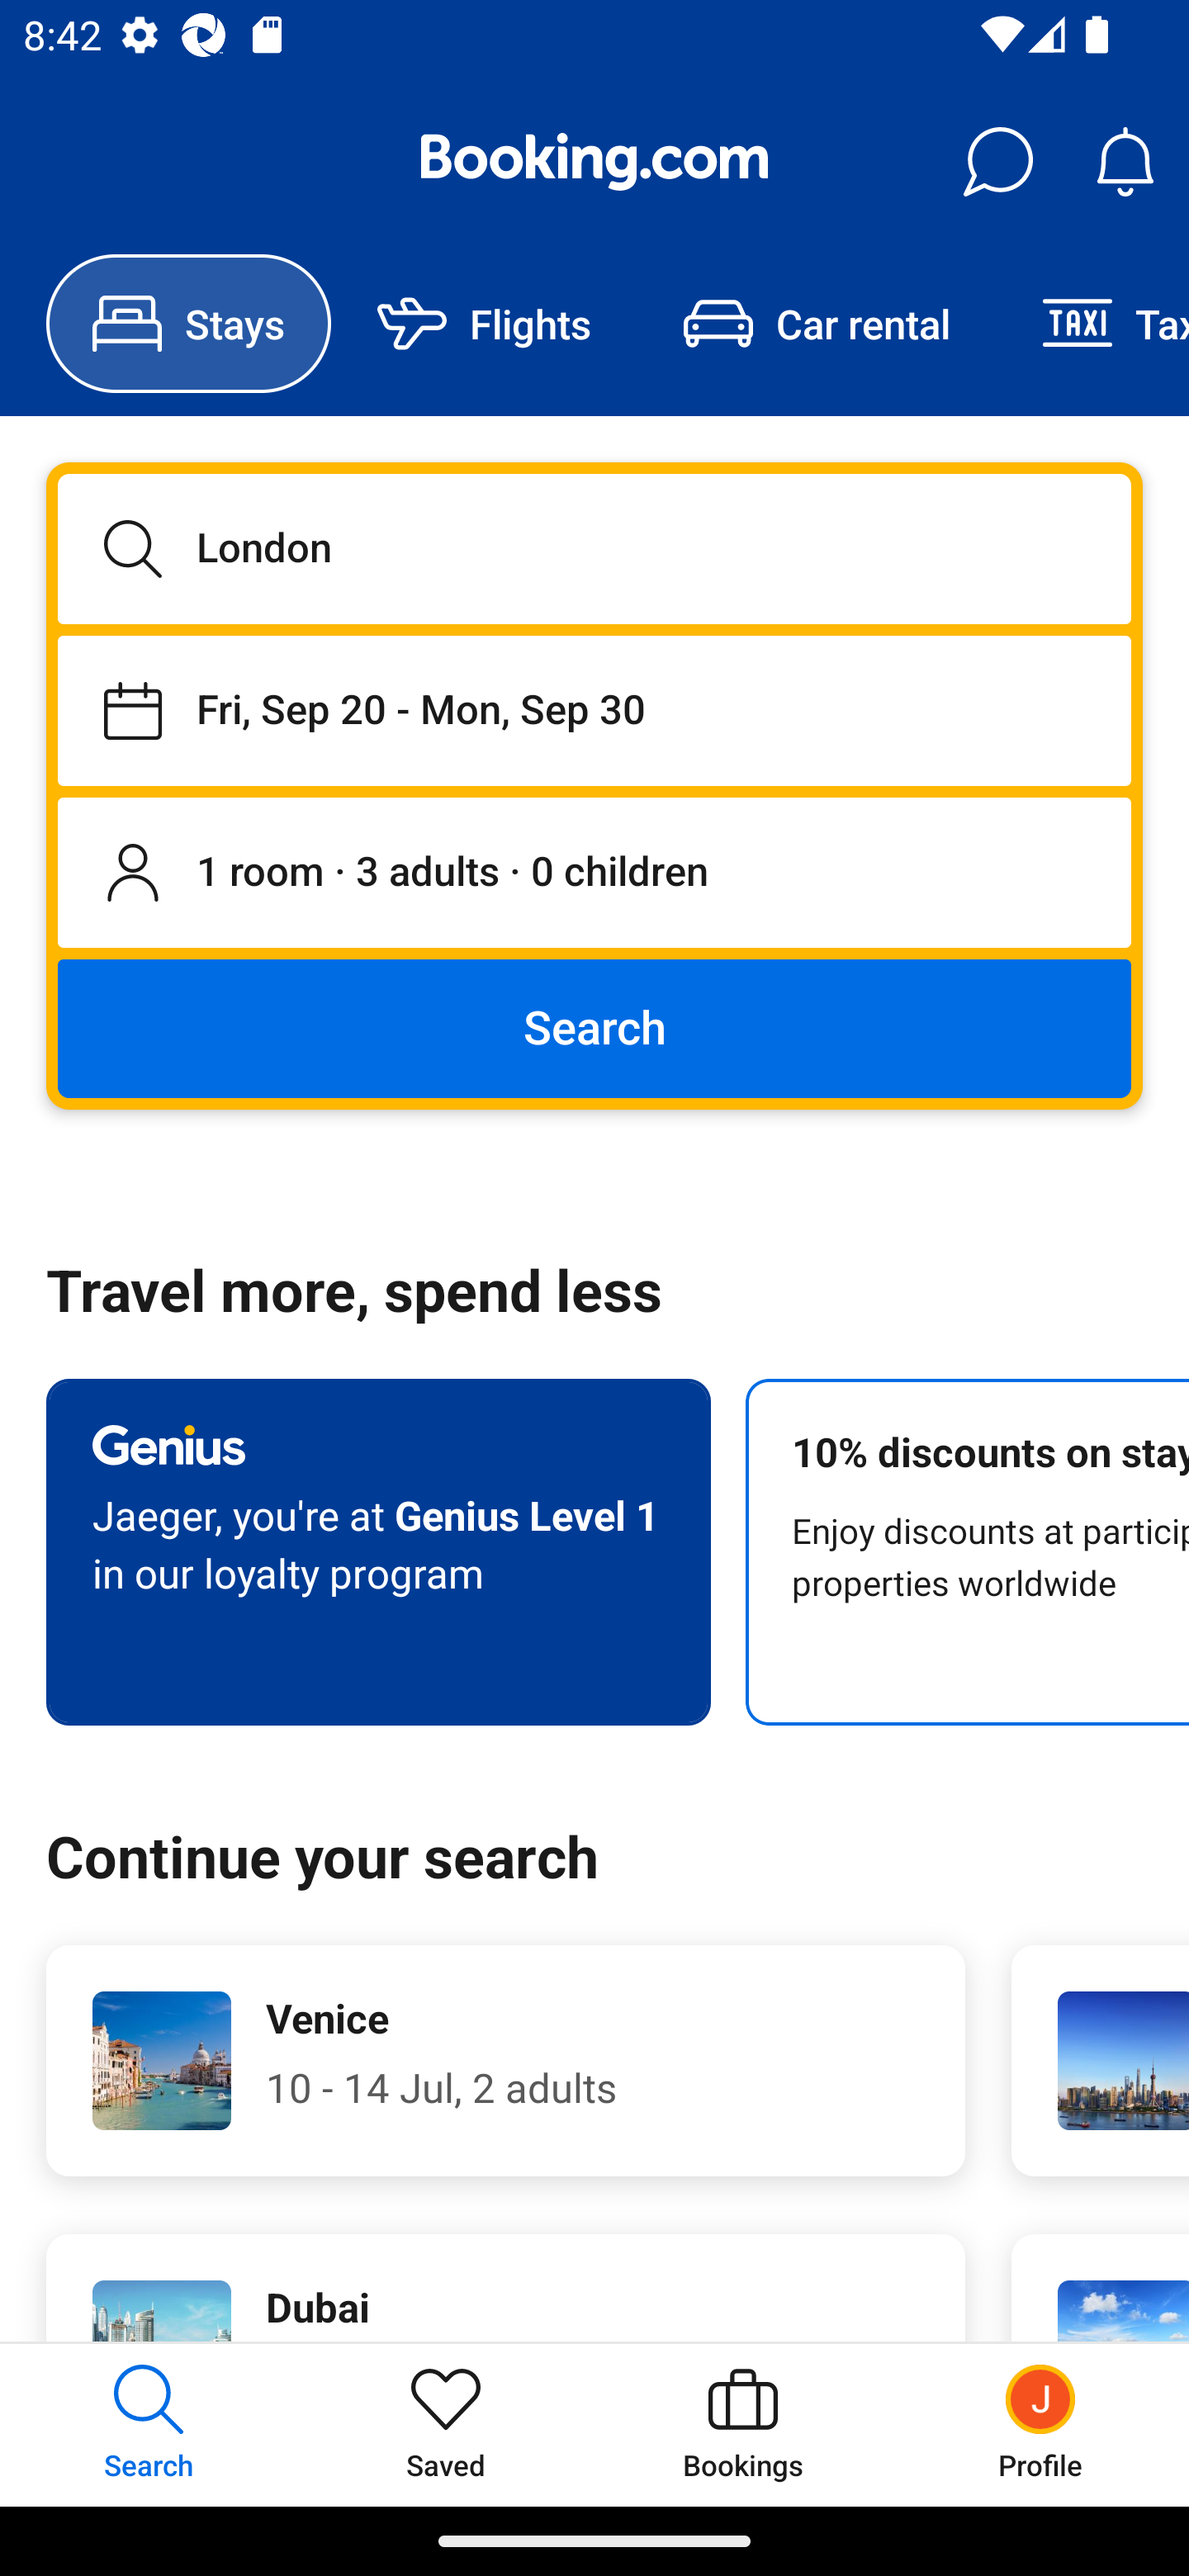 The height and width of the screenshot is (2576, 1189). What do you see at coordinates (997, 162) in the screenshot?
I see `Messages` at bounding box center [997, 162].